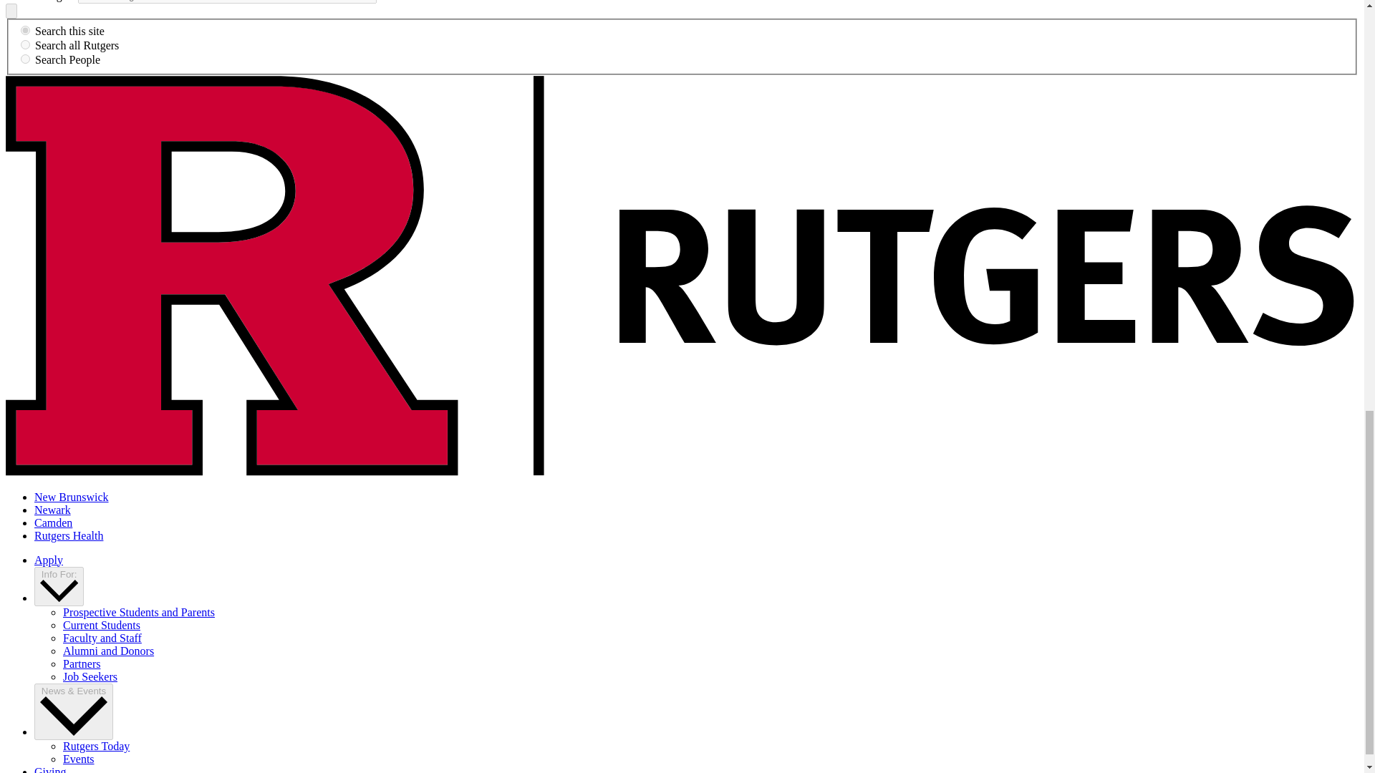 The height and width of the screenshot is (773, 1375). What do you see at coordinates (96, 746) in the screenshot?
I see `Rutgers Today` at bounding box center [96, 746].